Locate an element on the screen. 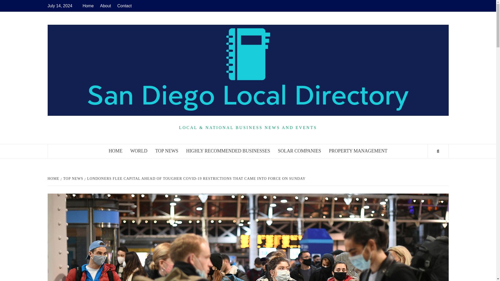 Image resolution: width=500 pixels, height=281 pixels. TOP NEWS is located at coordinates (167, 151).